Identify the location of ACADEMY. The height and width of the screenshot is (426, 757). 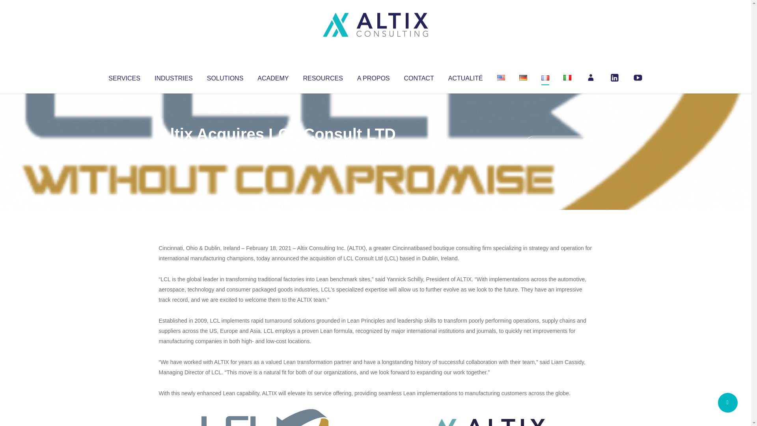
(273, 77).